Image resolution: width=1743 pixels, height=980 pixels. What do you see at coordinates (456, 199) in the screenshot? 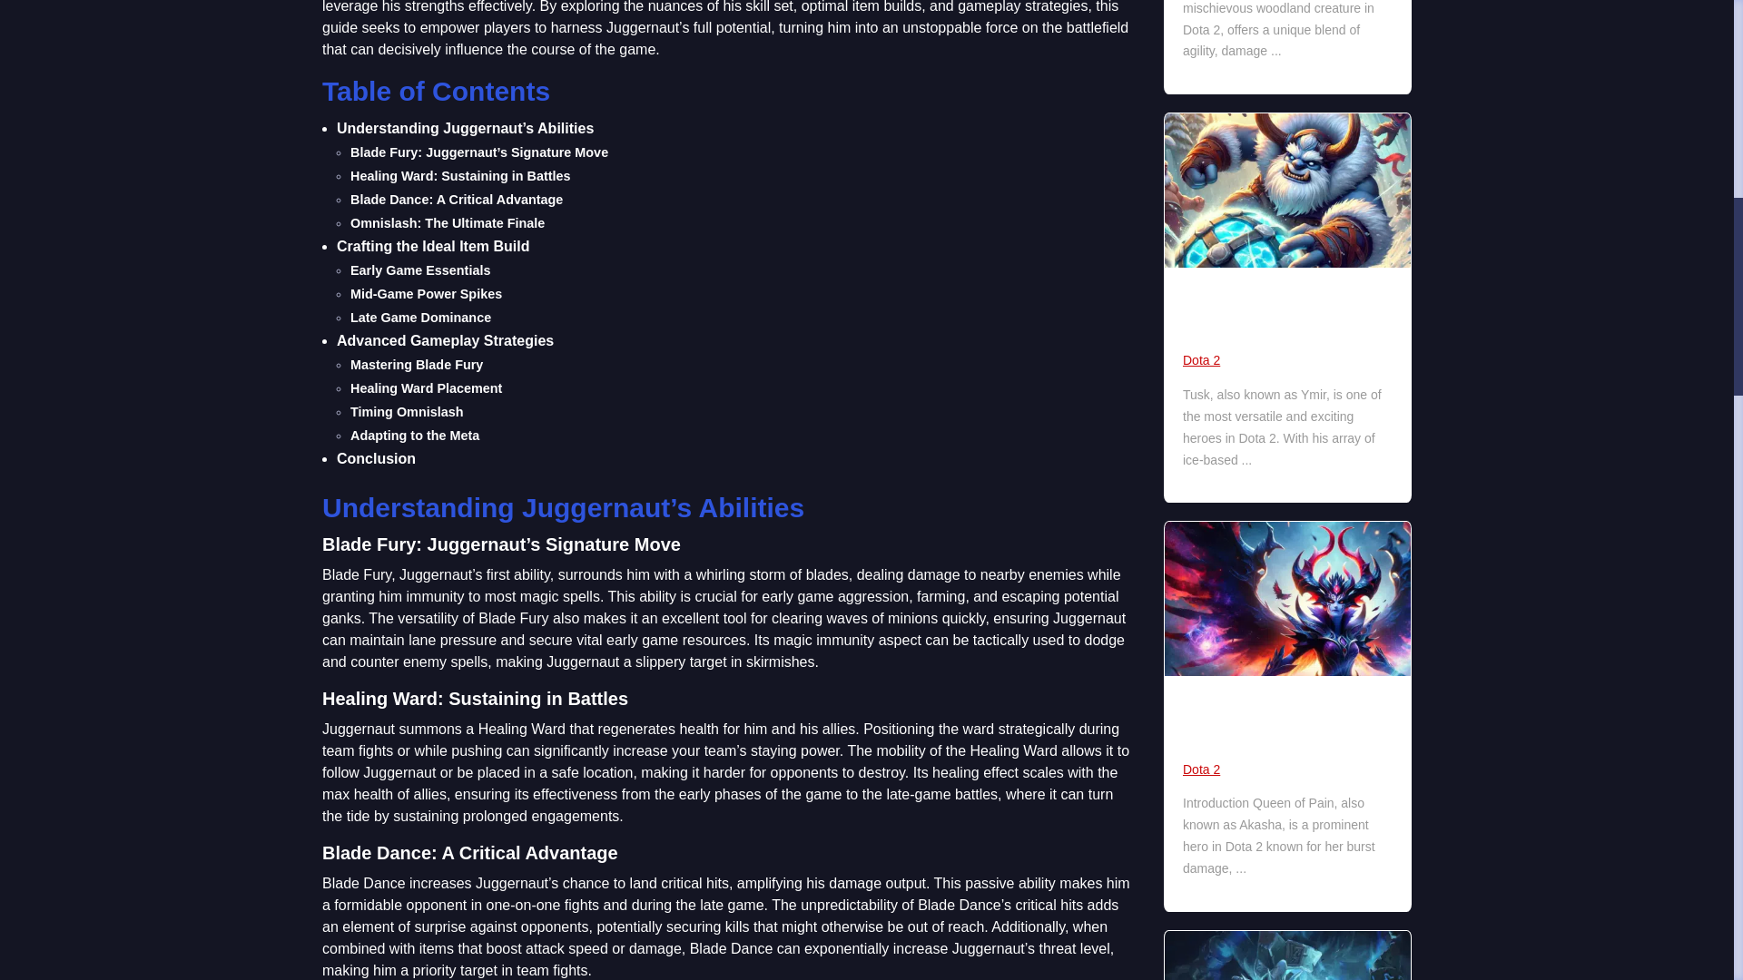
I see `Blade Dance: A Critical Advantage` at bounding box center [456, 199].